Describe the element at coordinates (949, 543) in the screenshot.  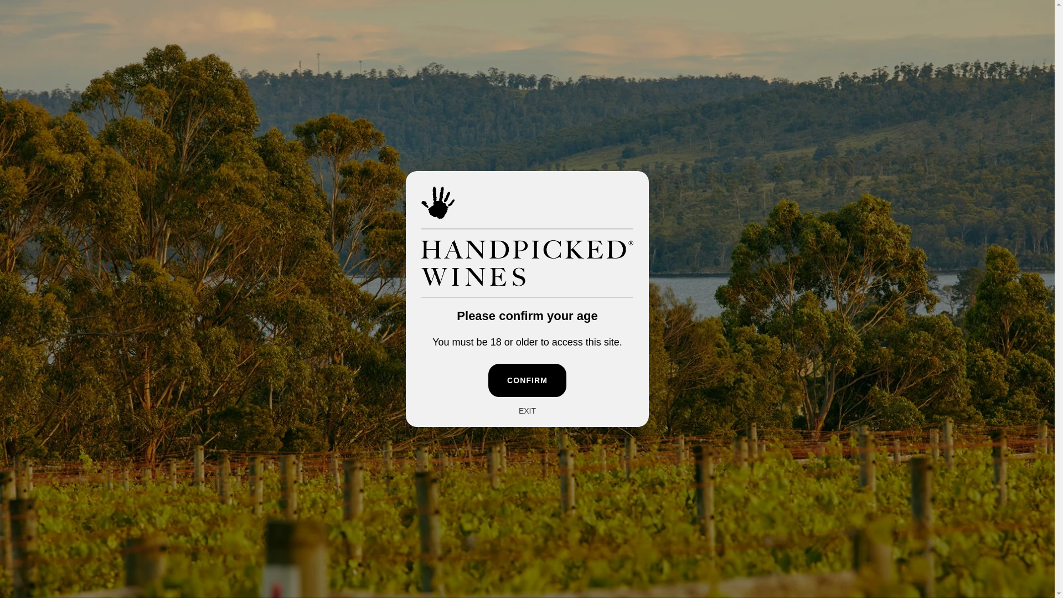
I see `Terms & Conditions` at that location.